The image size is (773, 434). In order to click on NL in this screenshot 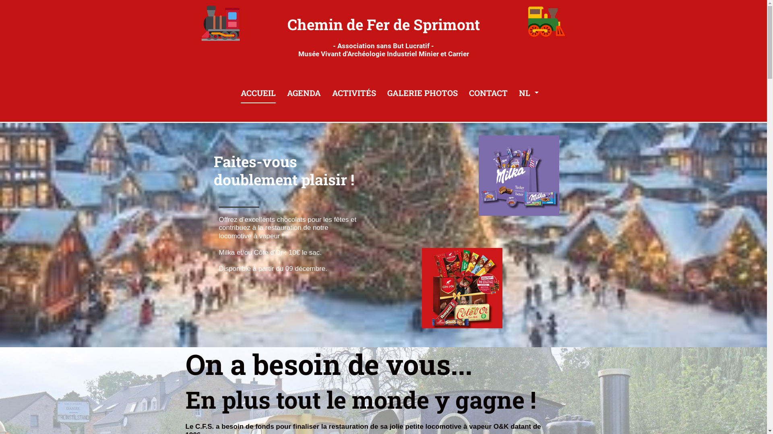, I will do `click(531, 92)`.